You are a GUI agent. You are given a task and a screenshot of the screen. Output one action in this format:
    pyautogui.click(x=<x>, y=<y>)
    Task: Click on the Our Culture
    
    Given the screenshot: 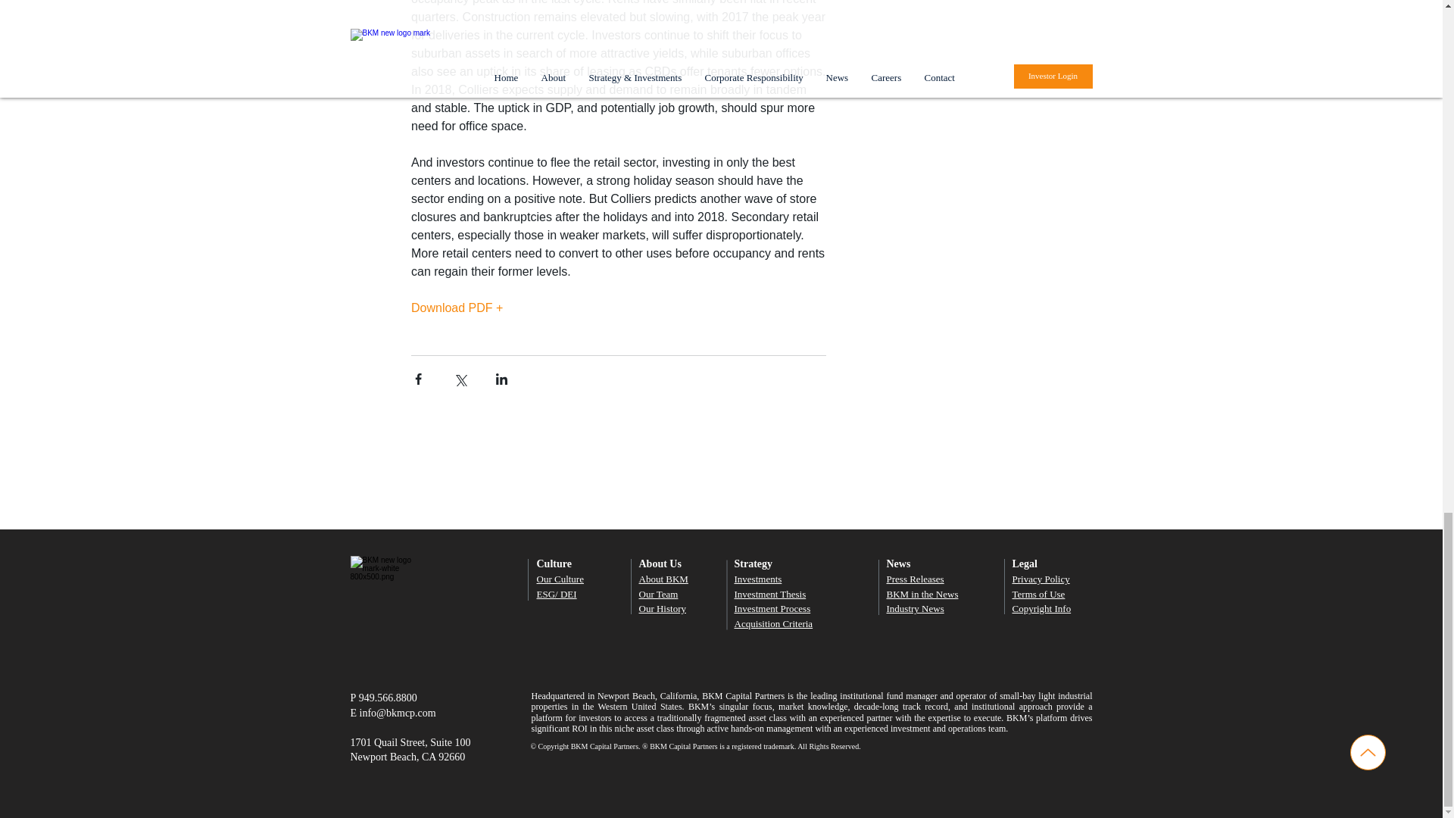 What is the action you would take?
    pyautogui.click(x=559, y=579)
    